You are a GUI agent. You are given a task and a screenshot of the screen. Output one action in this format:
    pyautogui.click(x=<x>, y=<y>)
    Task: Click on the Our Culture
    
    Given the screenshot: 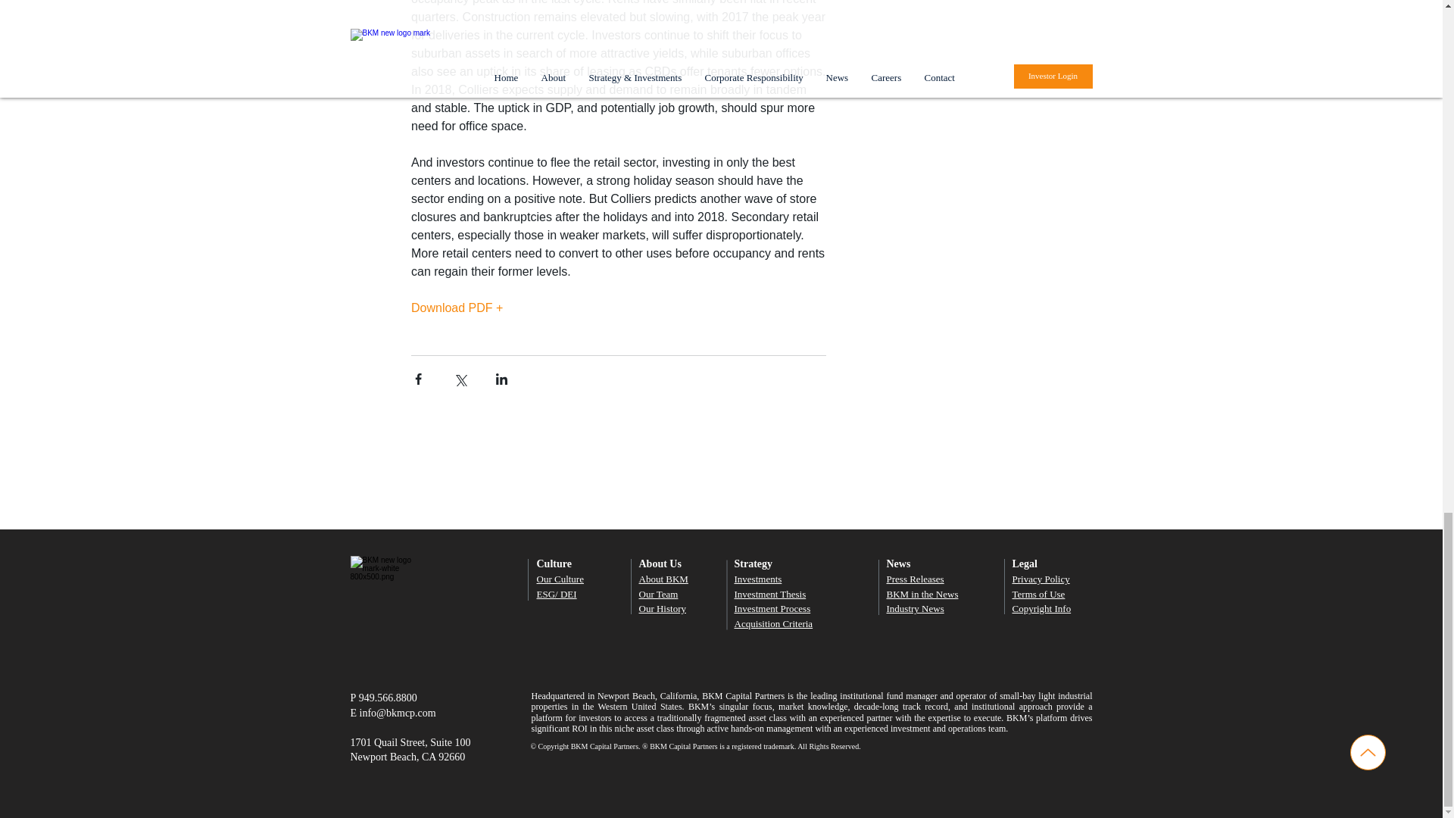 What is the action you would take?
    pyautogui.click(x=559, y=579)
    